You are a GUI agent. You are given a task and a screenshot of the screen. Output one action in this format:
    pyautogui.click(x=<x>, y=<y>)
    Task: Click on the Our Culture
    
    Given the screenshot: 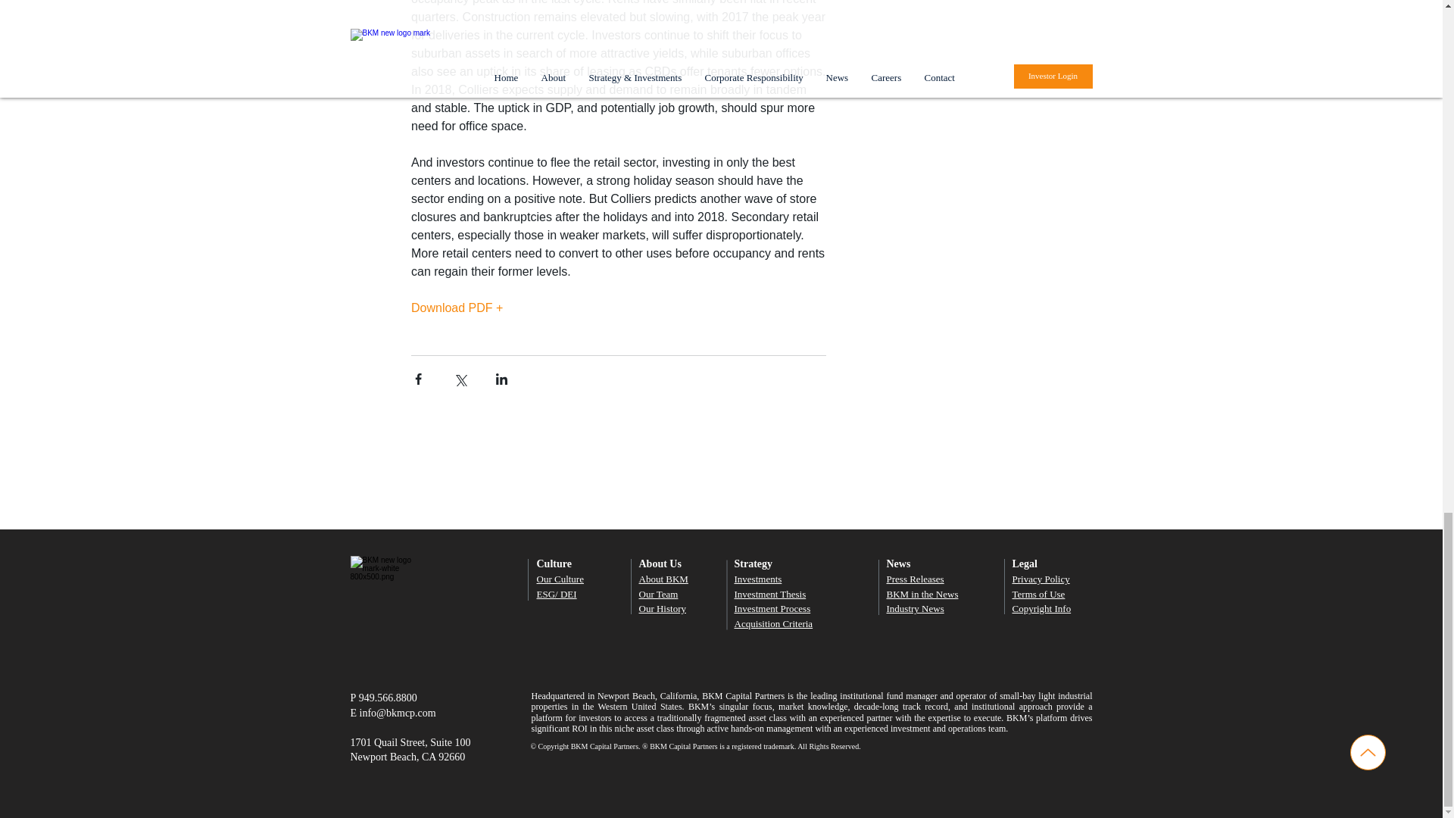 What is the action you would take?
    pyautogui.click(x=559, y=579)
    